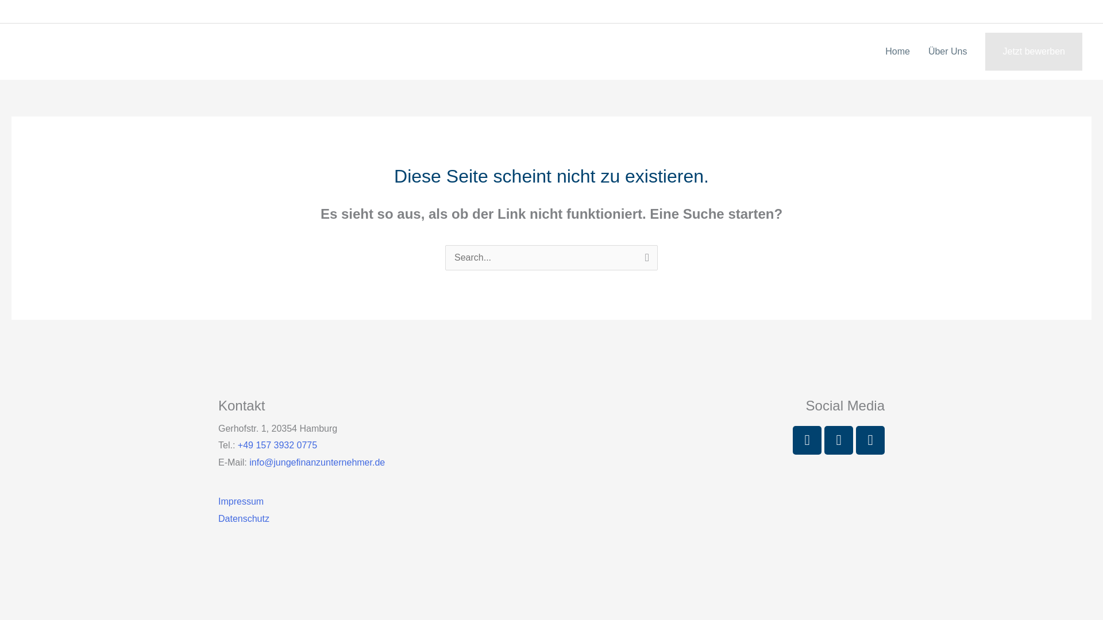 The width and height of the screenshot is (1103, 620). Describe the element at coordinates (217, 11) in the screenshot. I see `Gerhofstr. 1, 20354 Hamburg` at that location.